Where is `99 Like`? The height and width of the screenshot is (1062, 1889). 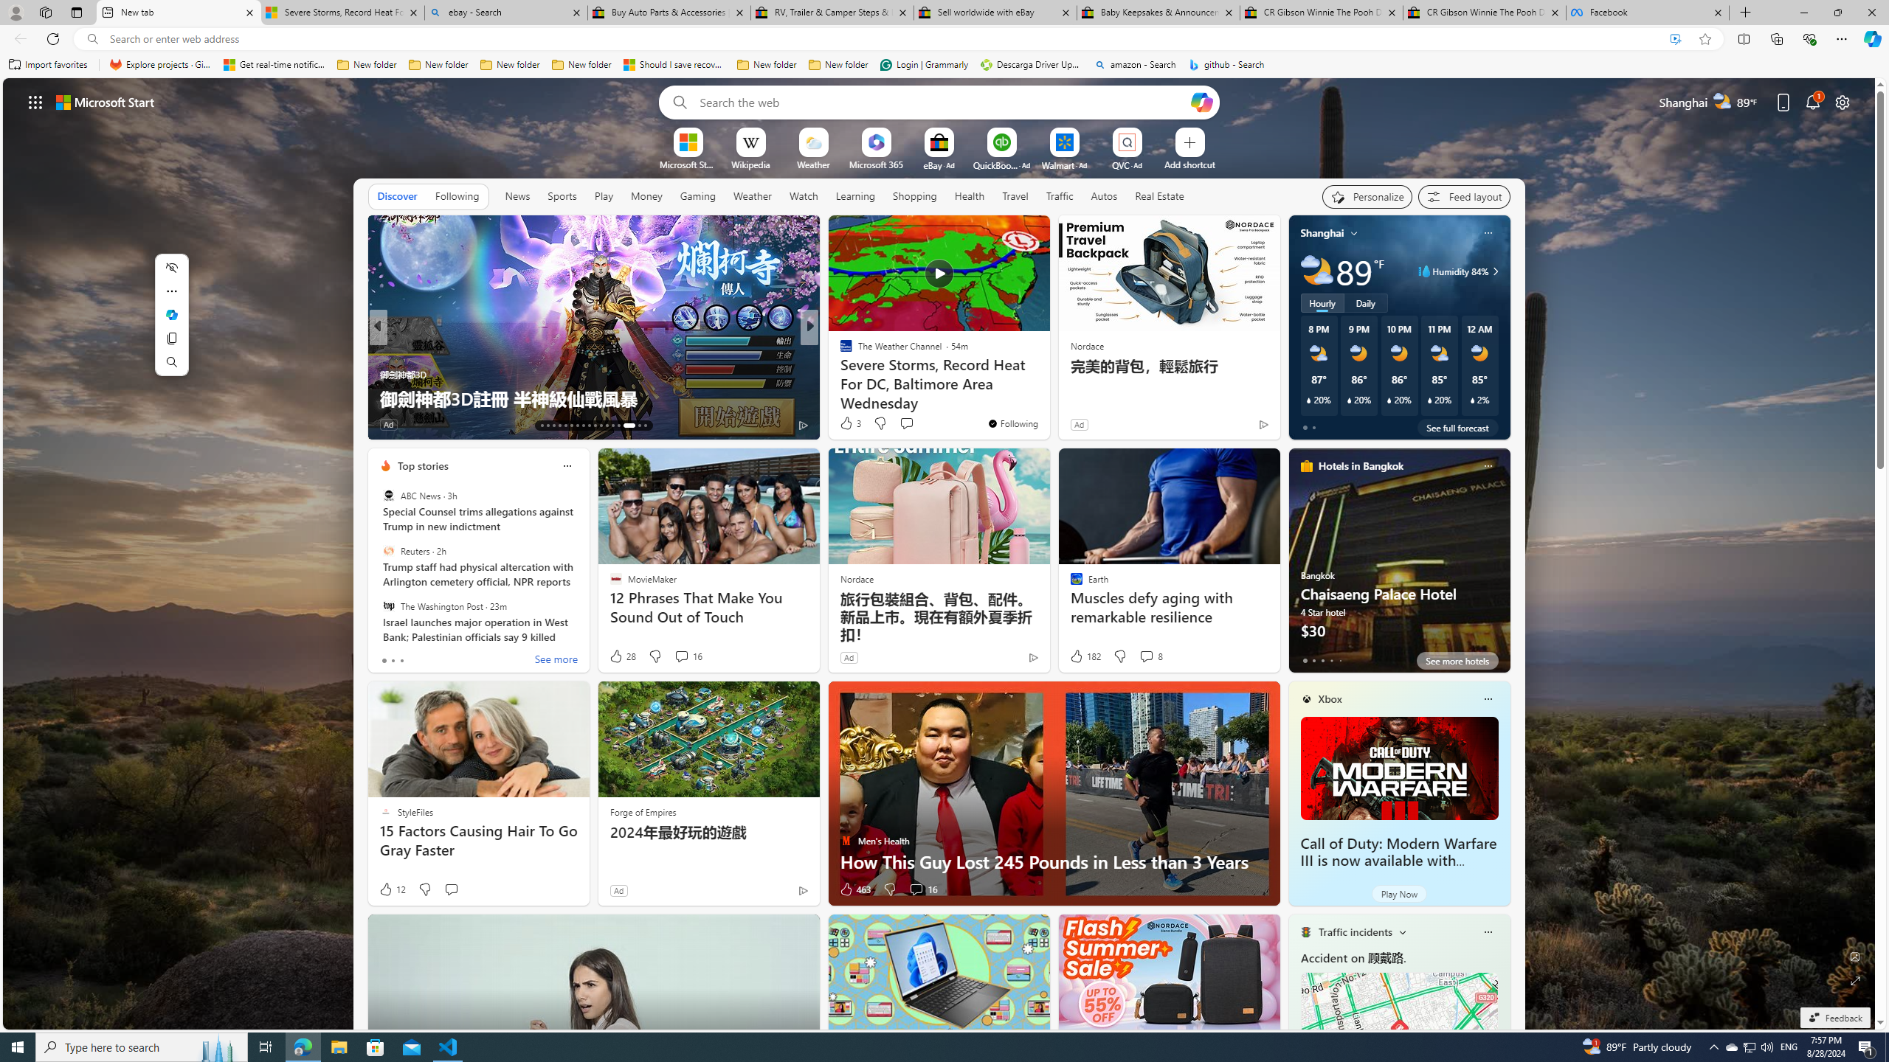
99 Like is located at coordinates (847, 425).